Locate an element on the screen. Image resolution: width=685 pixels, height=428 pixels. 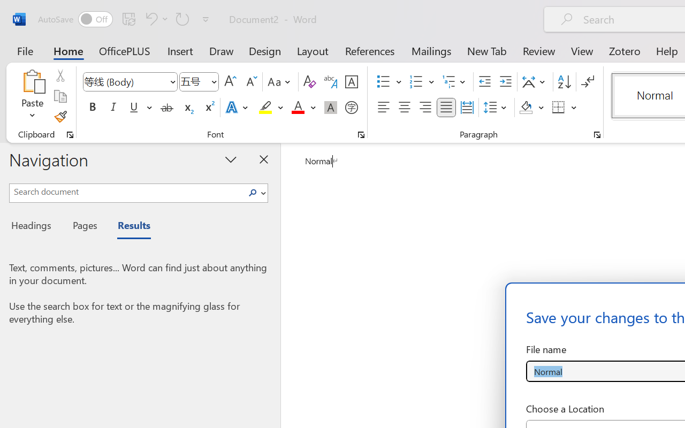
Format Painter is located at coordinates (60, 117).